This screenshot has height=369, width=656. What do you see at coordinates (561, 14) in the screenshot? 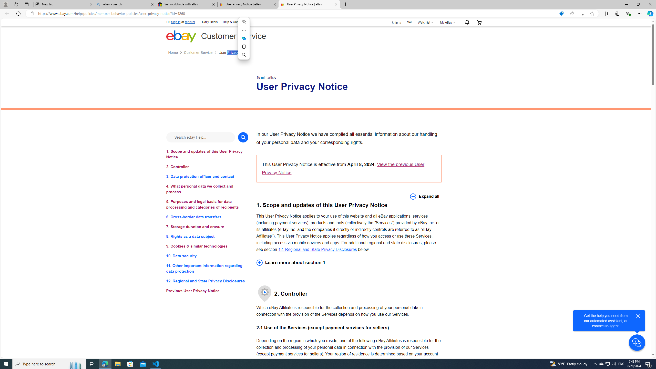
I see `This site has coupons! Shopping in Microsoft Edge` at bounding box center [561, 14].